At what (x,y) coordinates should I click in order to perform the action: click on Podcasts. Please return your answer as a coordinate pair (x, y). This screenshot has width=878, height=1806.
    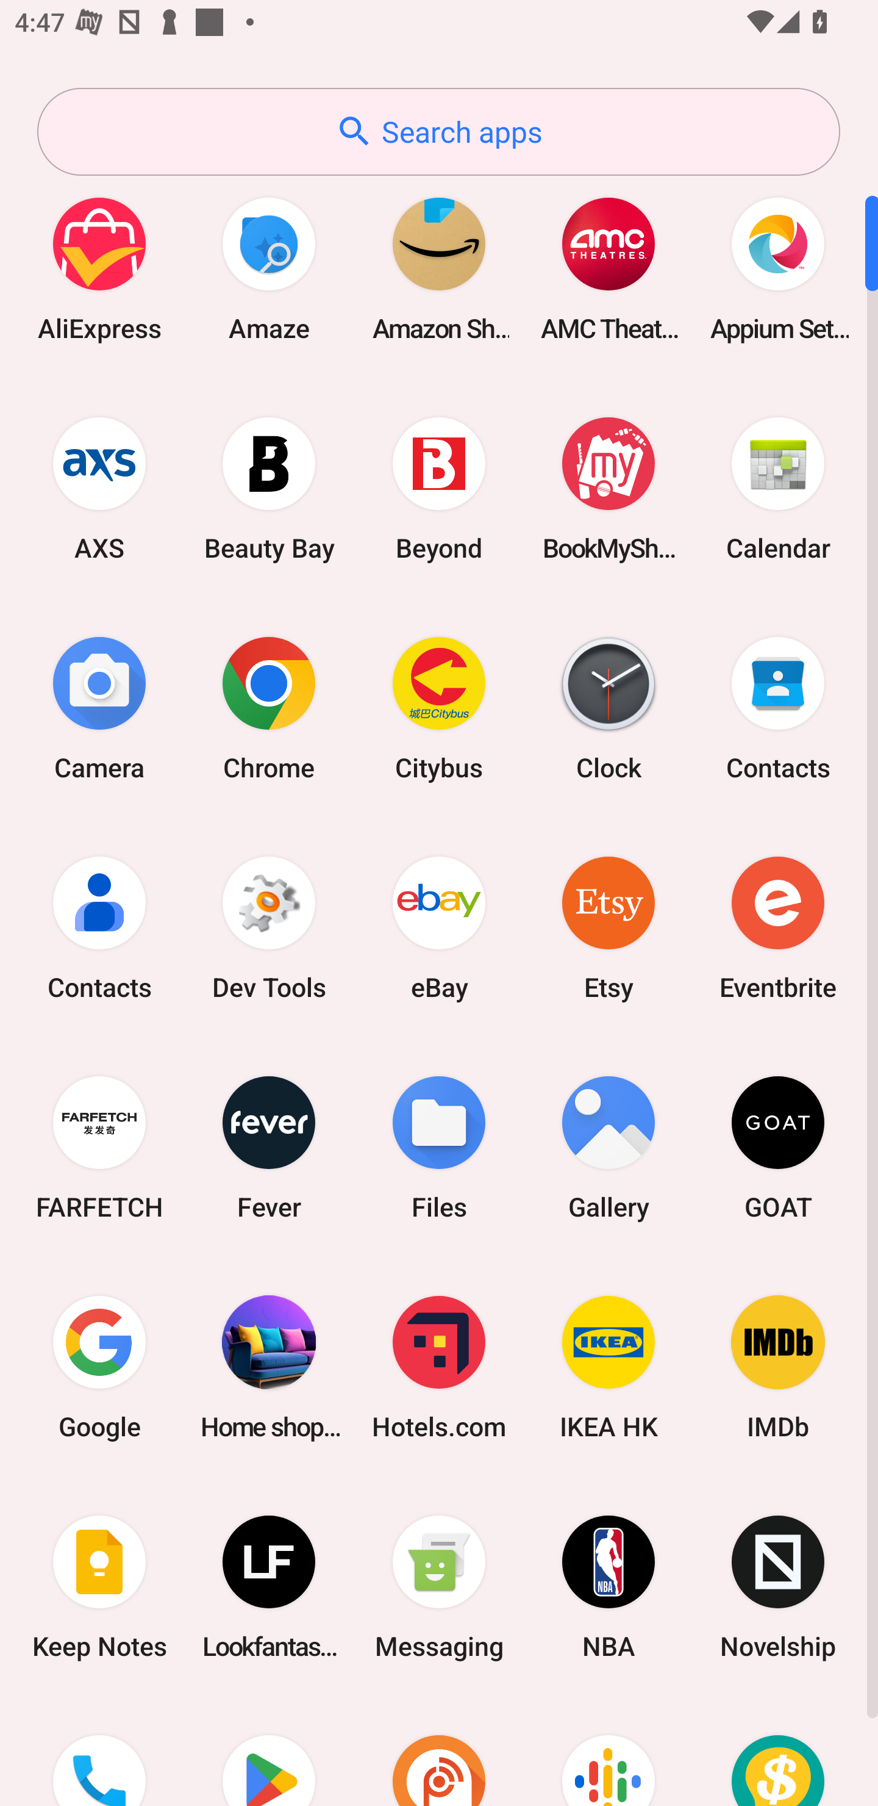
    Looking at the image, I should click on (609, 1752).